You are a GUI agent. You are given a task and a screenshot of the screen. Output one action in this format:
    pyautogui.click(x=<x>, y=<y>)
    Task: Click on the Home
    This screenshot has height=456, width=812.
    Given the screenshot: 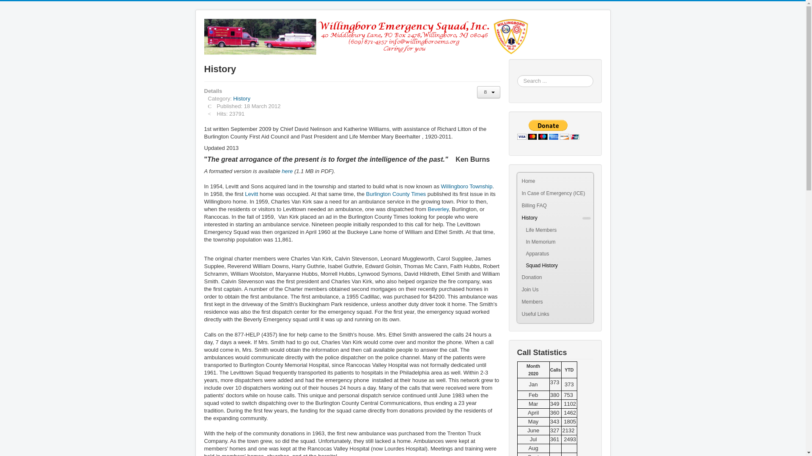 What is the action you would take?
    pyautogui.click(x=555, y=181)
    